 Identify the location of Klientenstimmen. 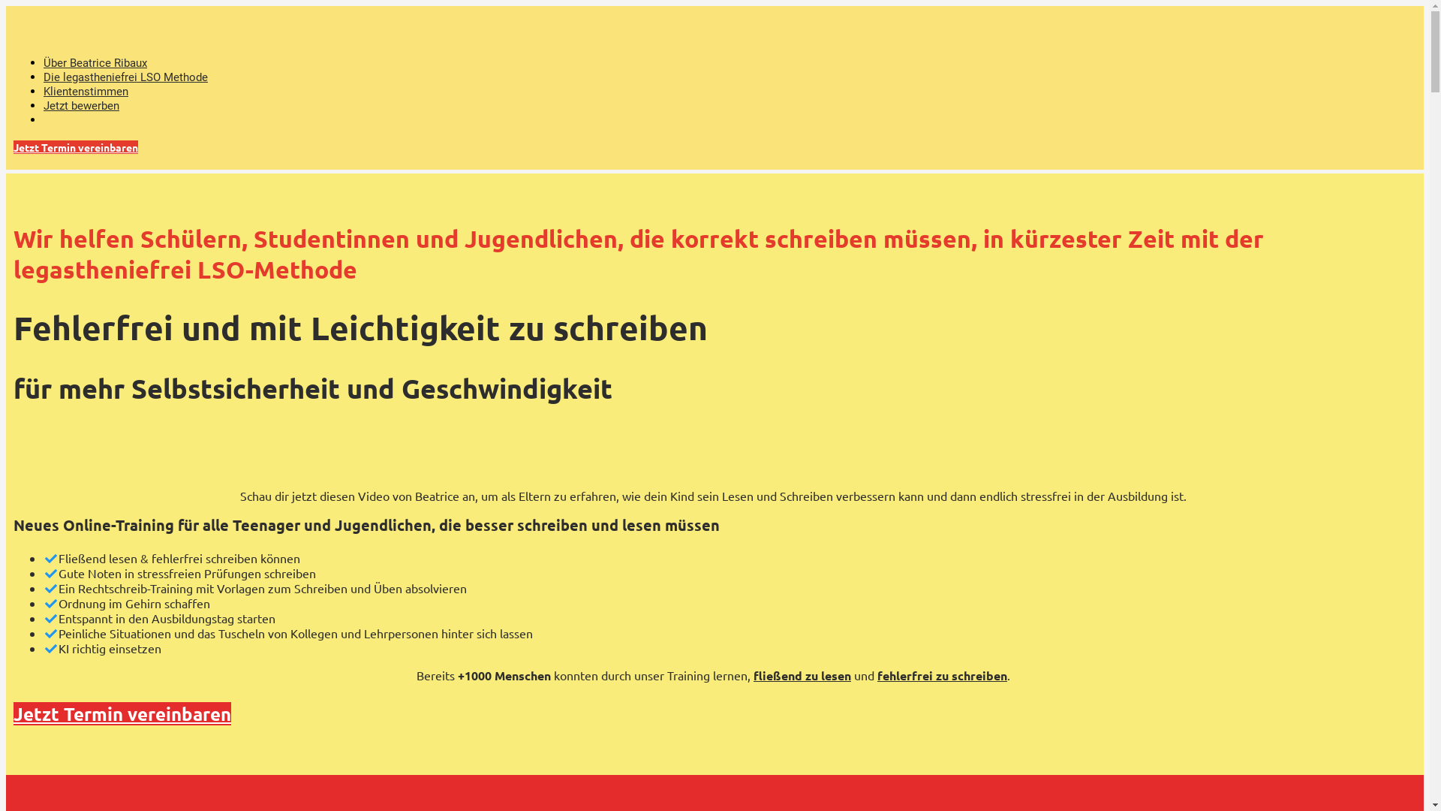
(86, 92).